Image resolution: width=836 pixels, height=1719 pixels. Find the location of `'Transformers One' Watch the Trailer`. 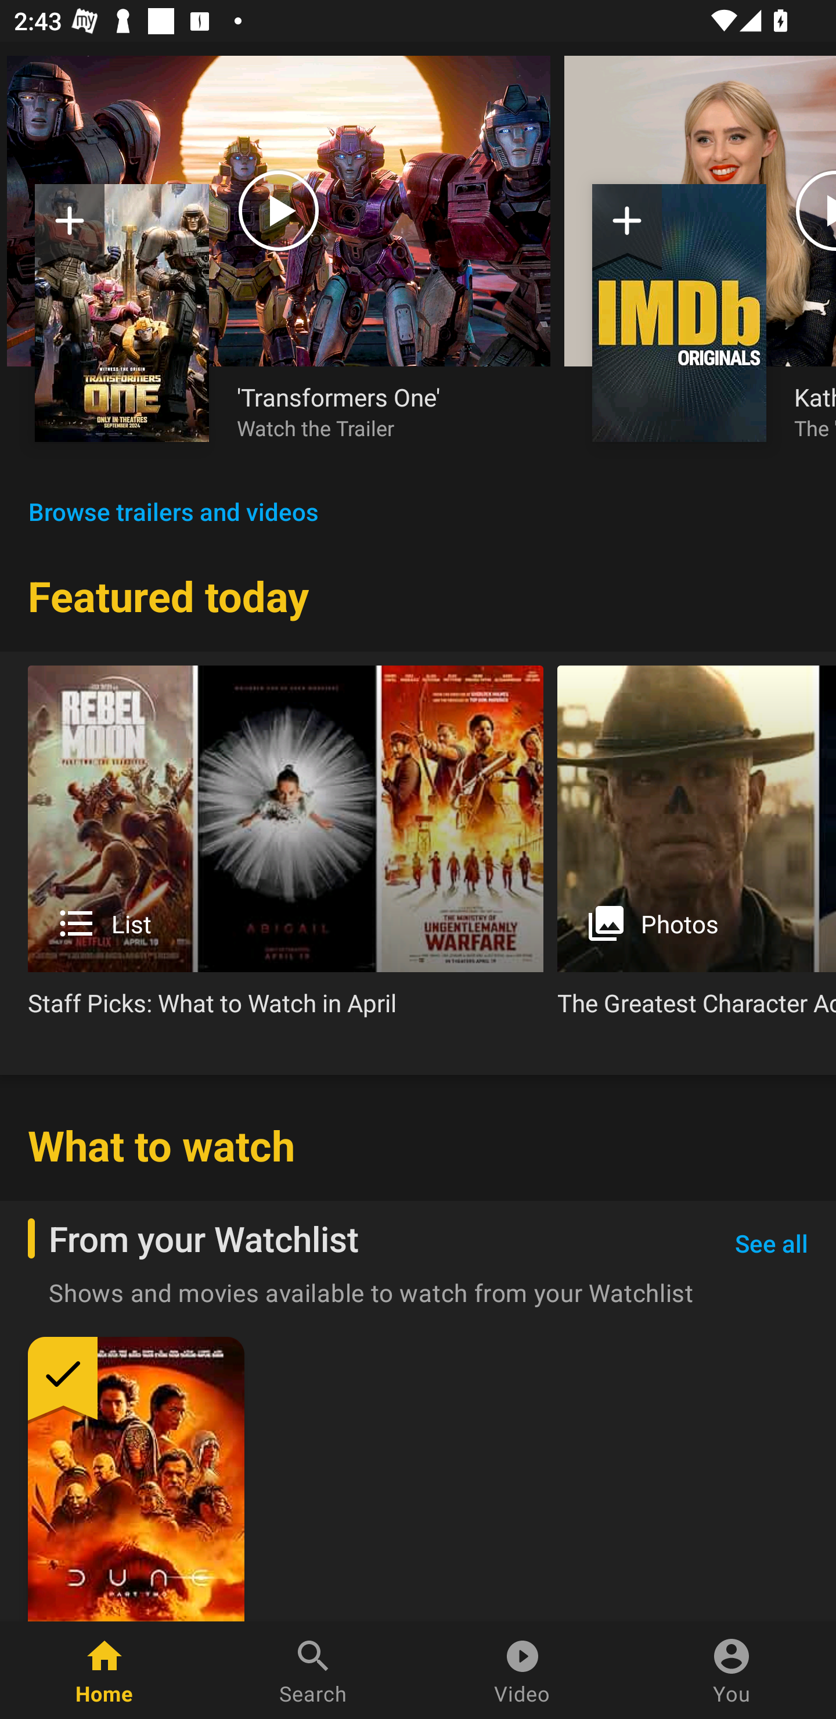

'Transformers One' Watch the Trailer is located at coordinates (380, 411).